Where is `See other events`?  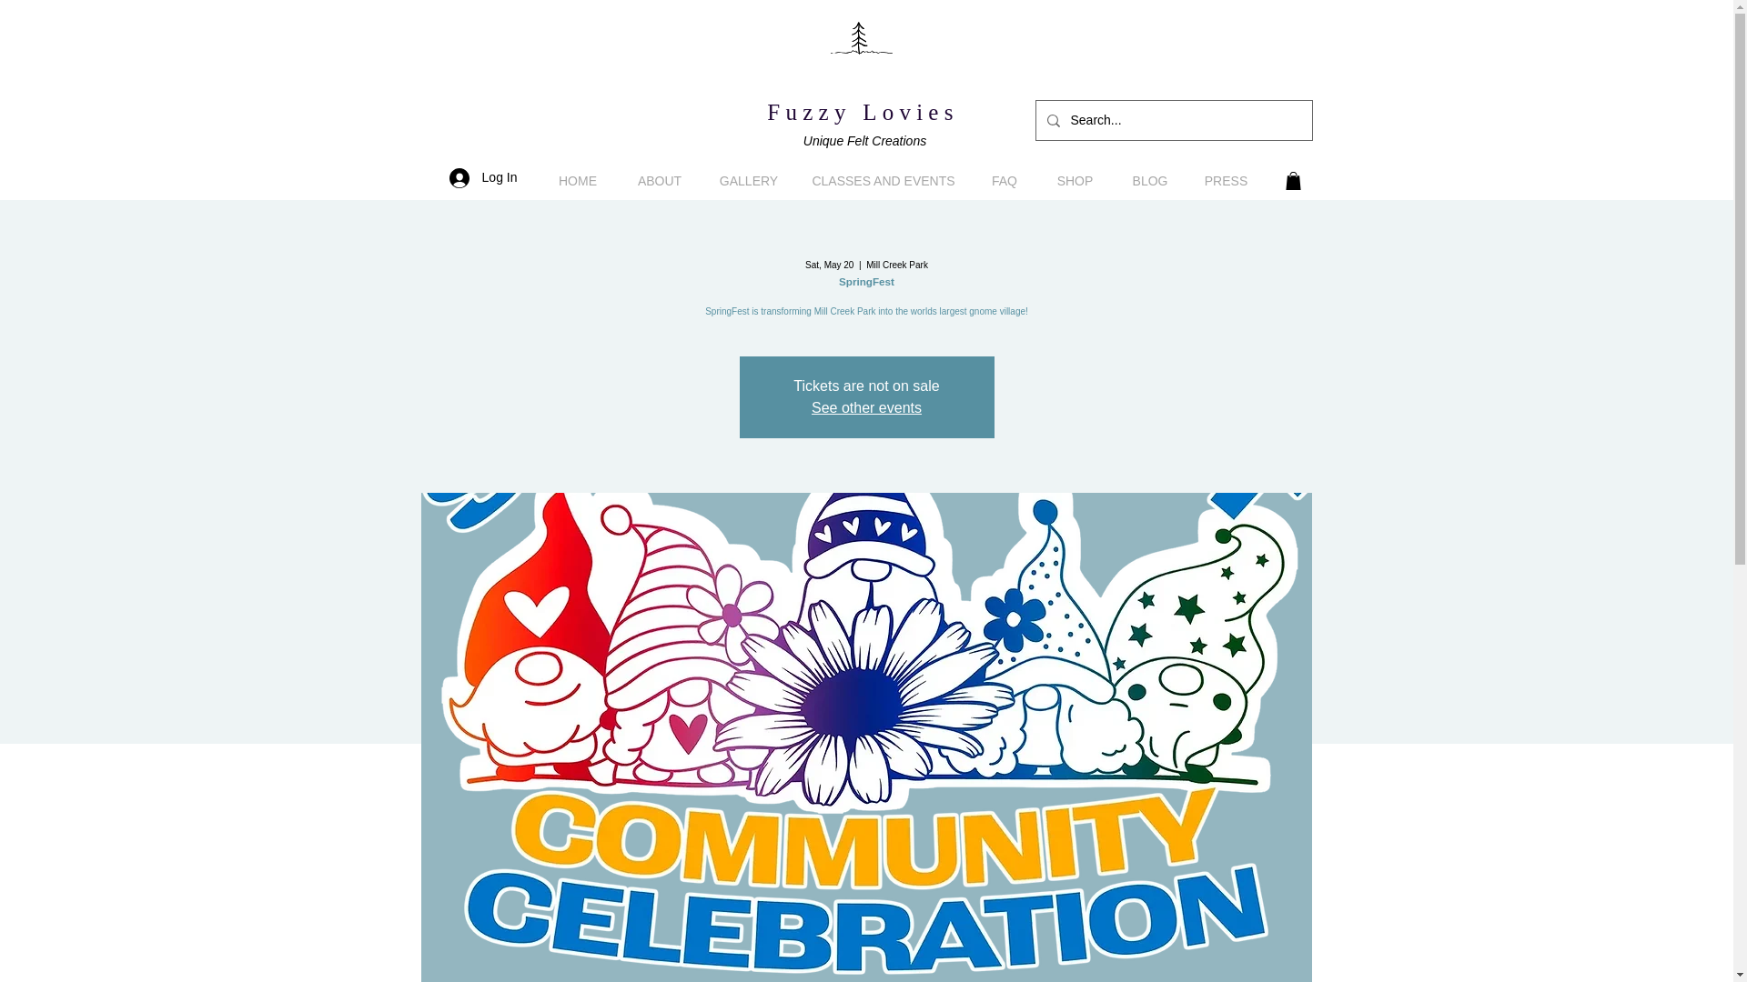 See other events is located at coordinates (866, 407).